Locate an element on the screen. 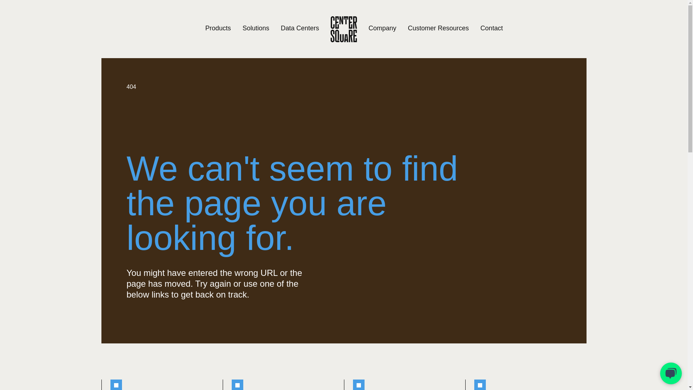 Image resolution: width=693 pixels, height=390 pixels. Customer Resources is located at coordinates (438, 28).